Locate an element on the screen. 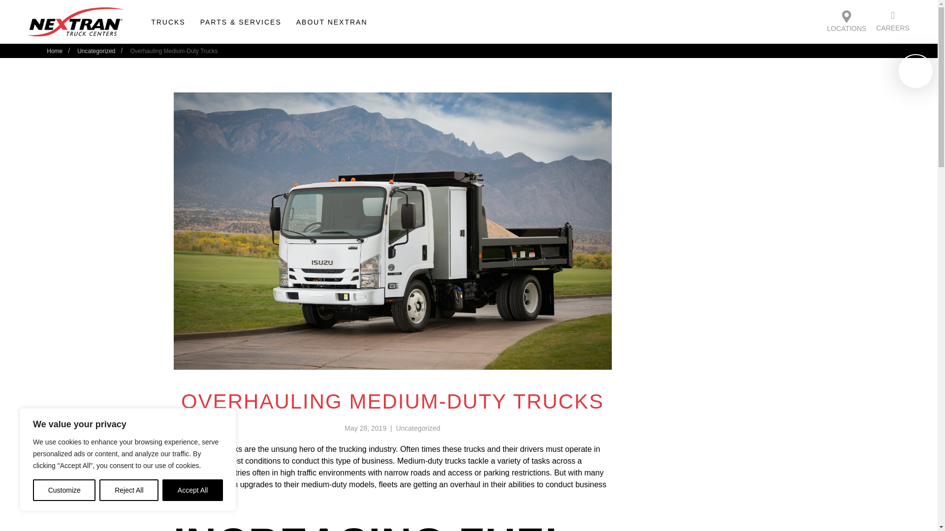 The height and width of the screenshot is (531, 945). Customize is located at coordinates (64, 490).